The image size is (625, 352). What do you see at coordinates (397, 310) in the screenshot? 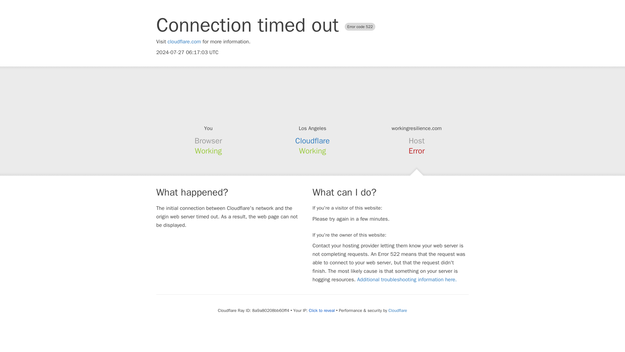
I see `Cloudflare` at bounding box center [397, 310].